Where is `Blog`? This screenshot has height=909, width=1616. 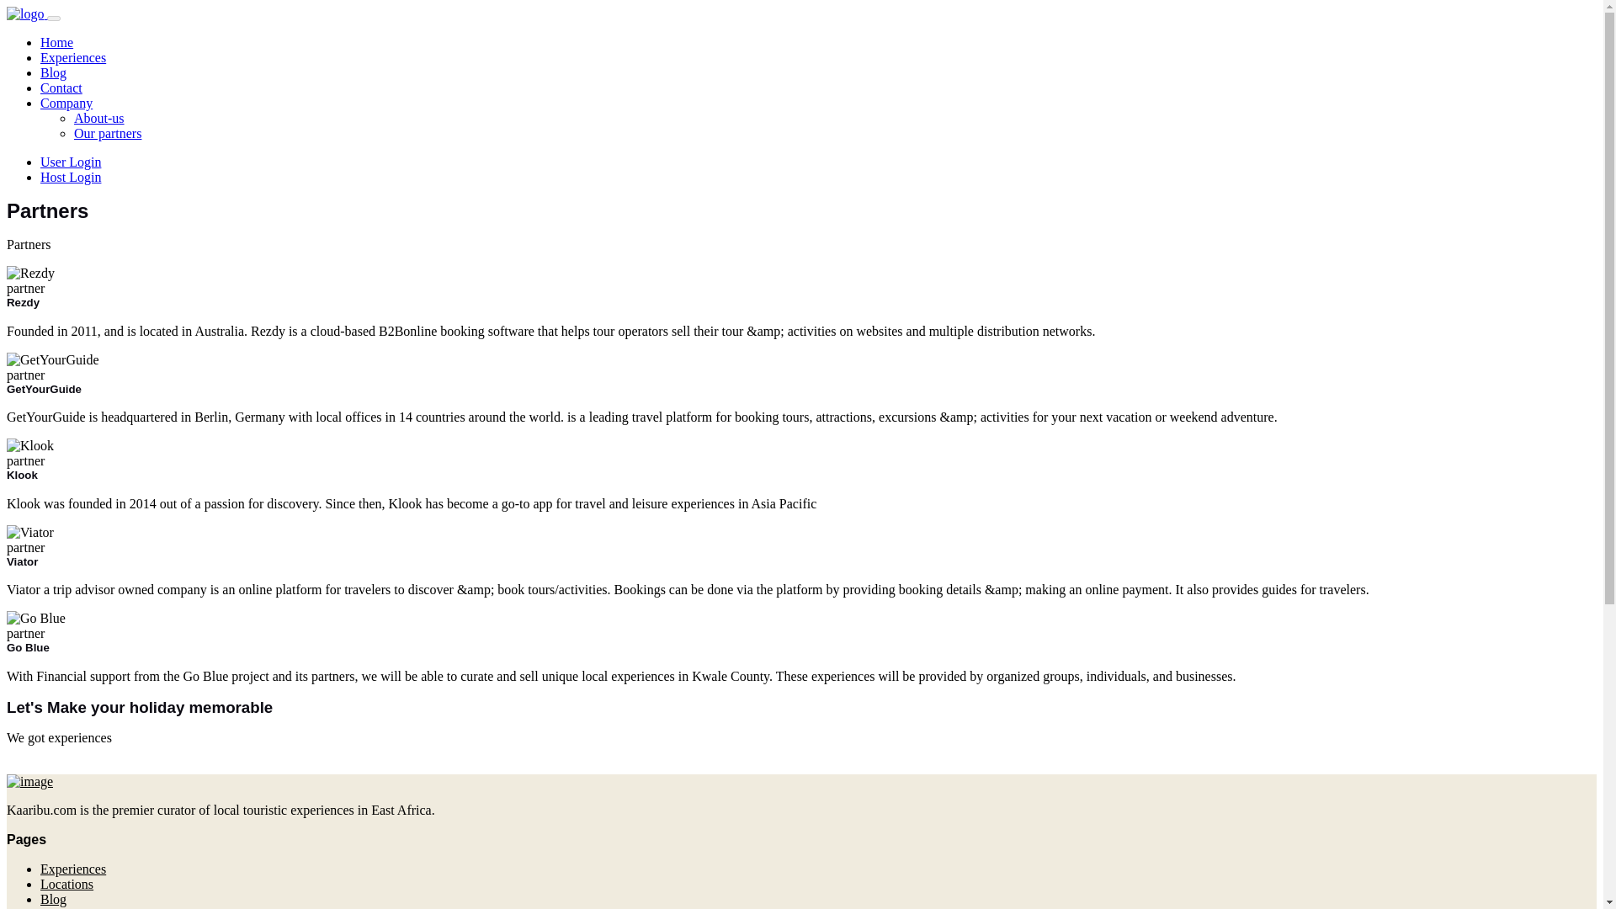 Blog is located at coordinates (53, 72).